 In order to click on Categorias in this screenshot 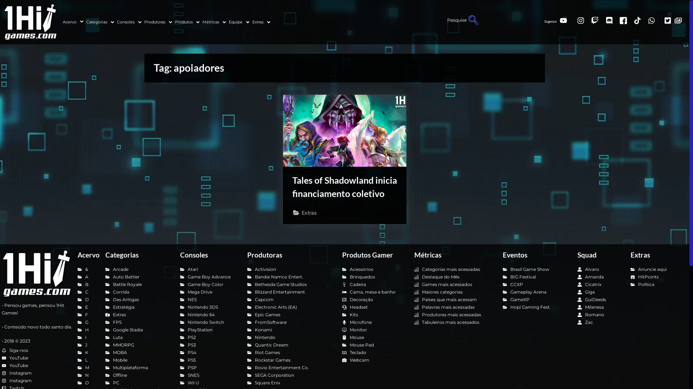, I will do `click(122, 255)`.